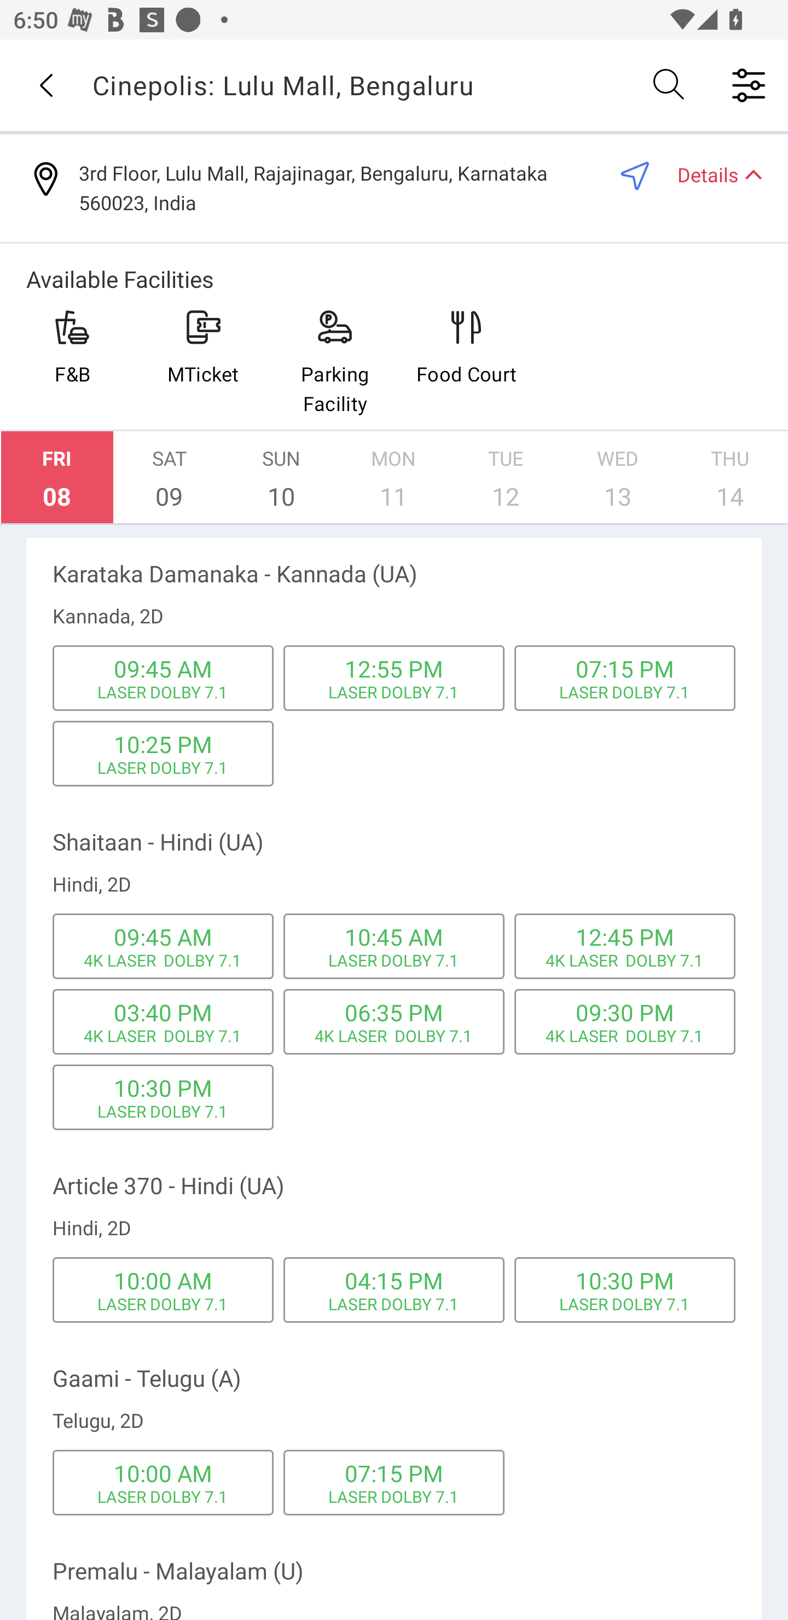 The image size is (788, 1620). What do you see at coordinates (393, 1035) in the screenshot?
I see `4K LASER  DOLBY 7.1` at bounding box center [393, 1035].